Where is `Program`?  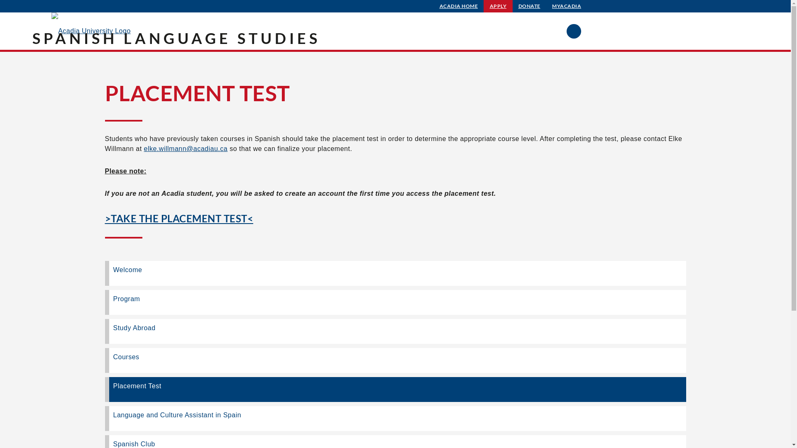 Program is located at coordinates (395, 302).